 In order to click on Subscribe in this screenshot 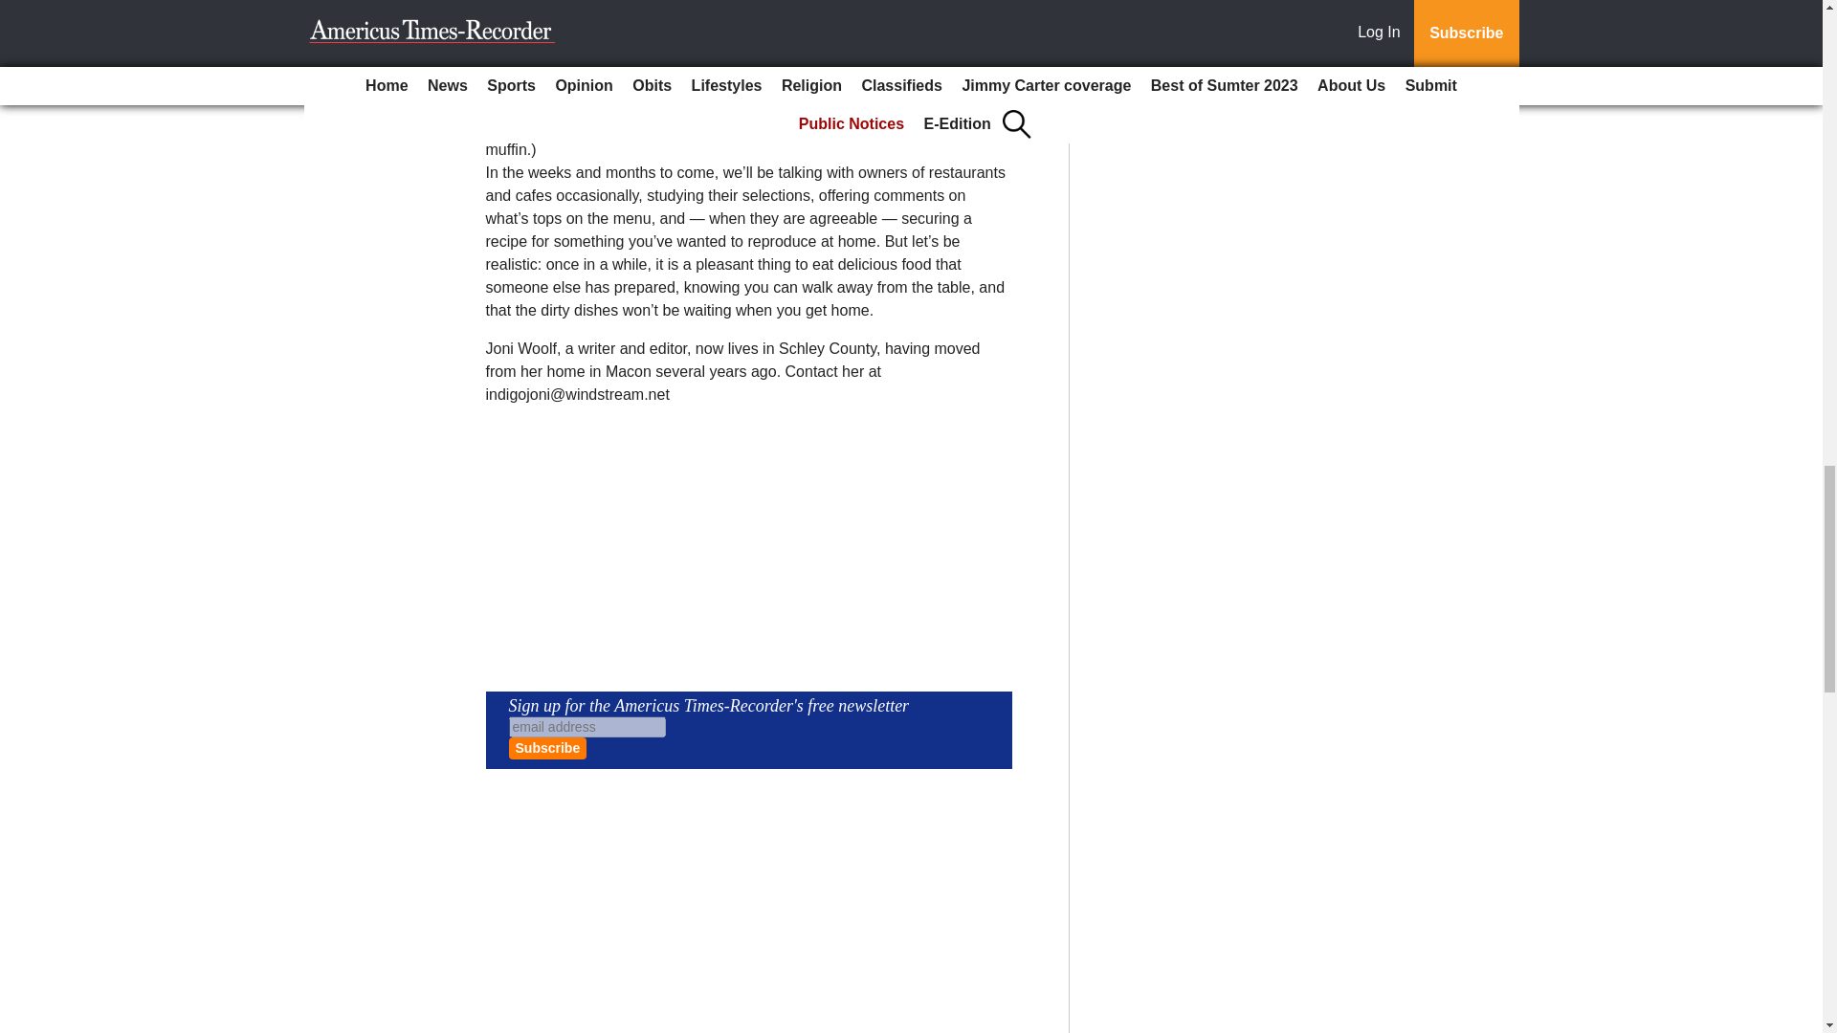, I will do `click(547, 748)`.